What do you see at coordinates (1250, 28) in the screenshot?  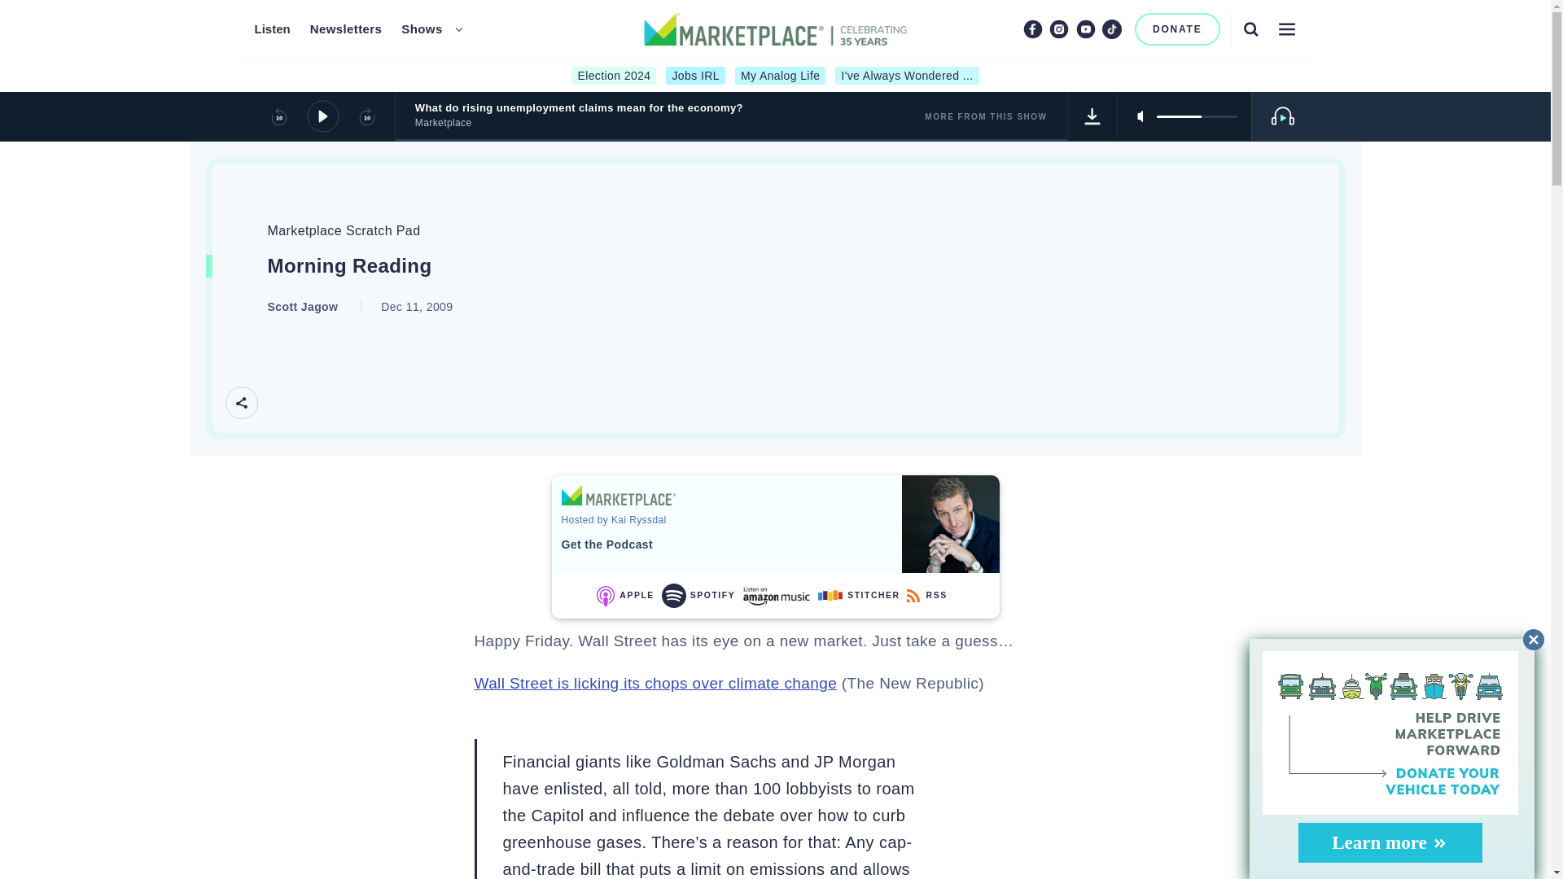 I see `Search` at bounding box center [1250, 28].